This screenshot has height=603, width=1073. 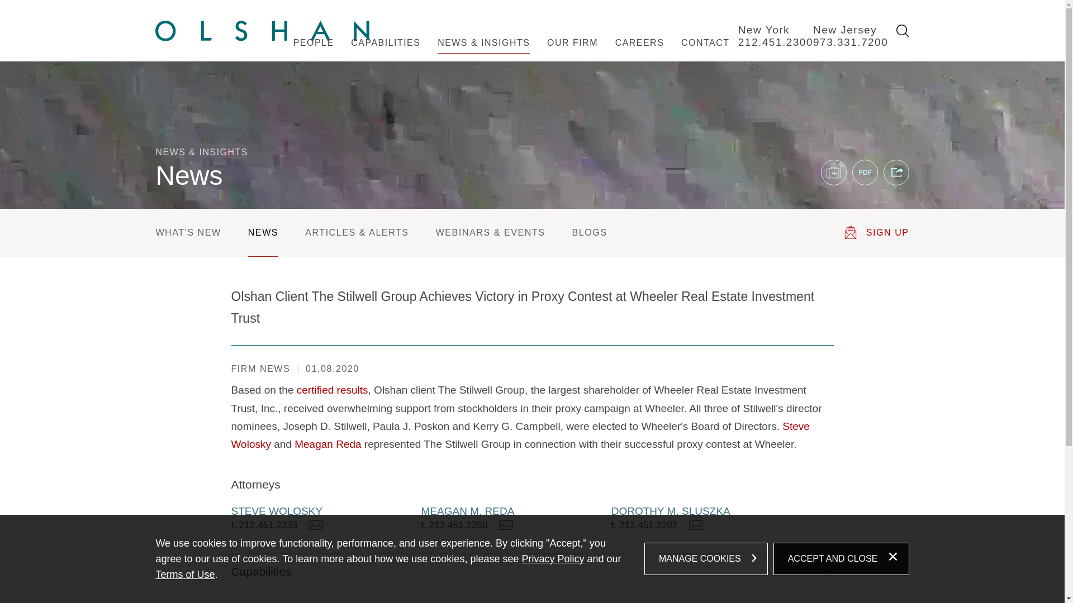 What do you see at coordinates (639, 54) in the screenshot?
I see `CAREERS` at bounding box center [639, 54].